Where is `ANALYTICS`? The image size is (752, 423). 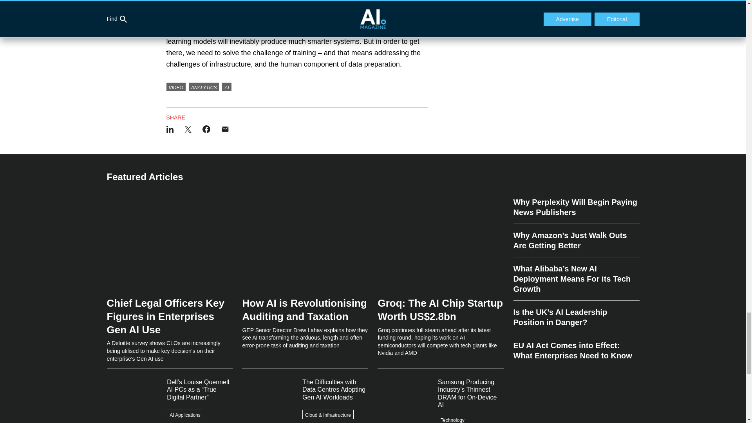 ANALYTICS is located at coordinates (204, 87).